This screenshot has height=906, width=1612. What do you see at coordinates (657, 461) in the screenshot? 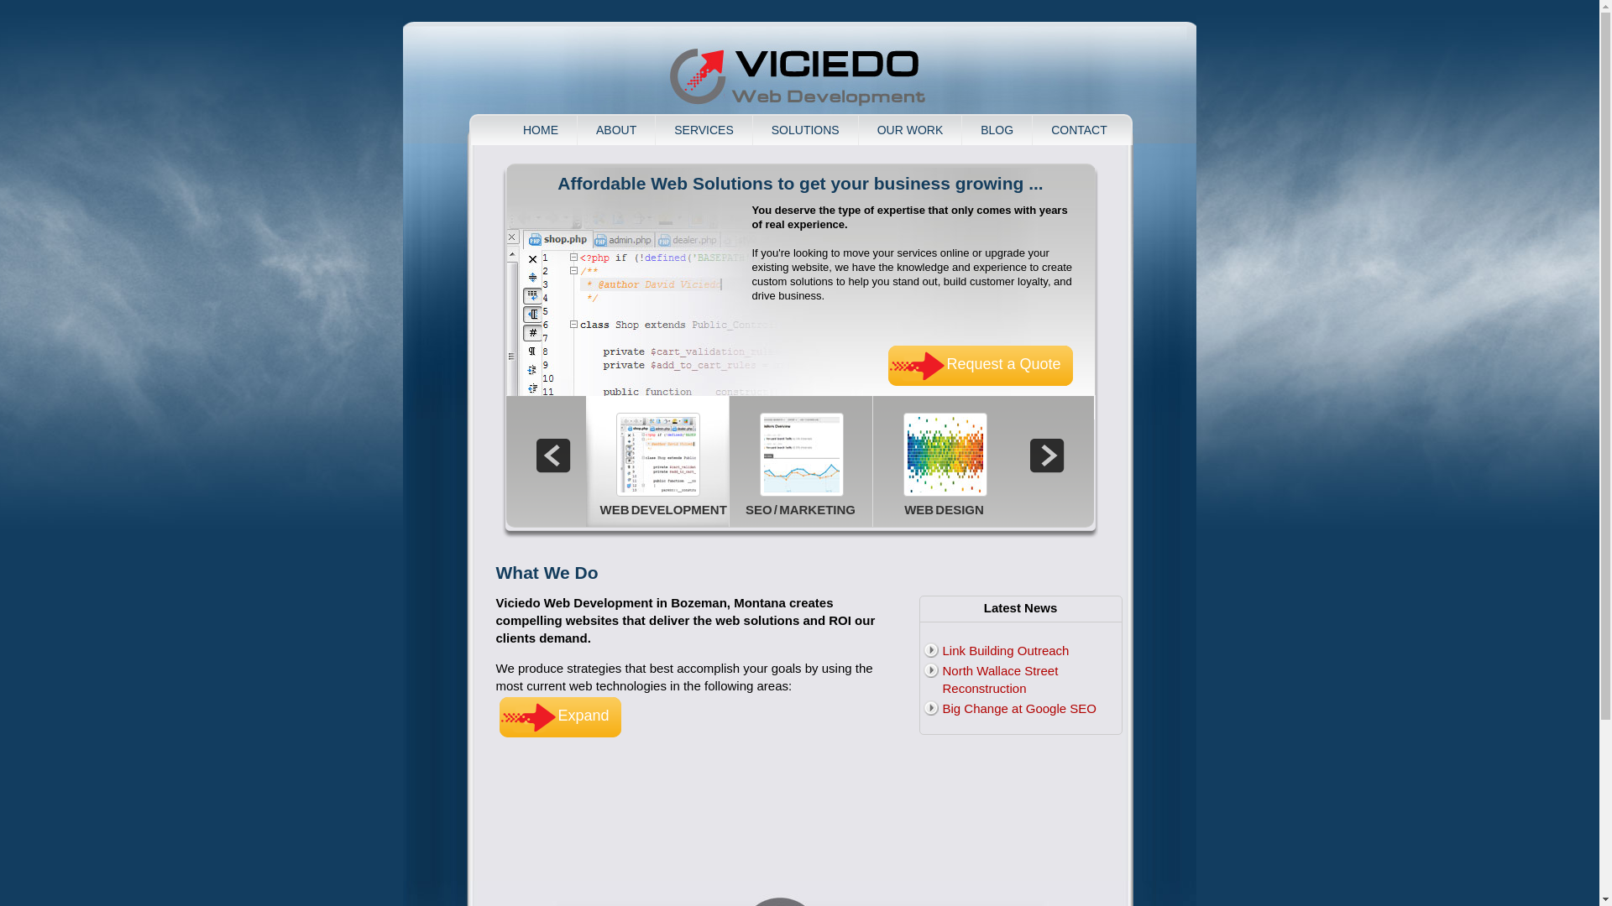
I see `WEB DEVELOPMENT` at bounding box center [657, 461].